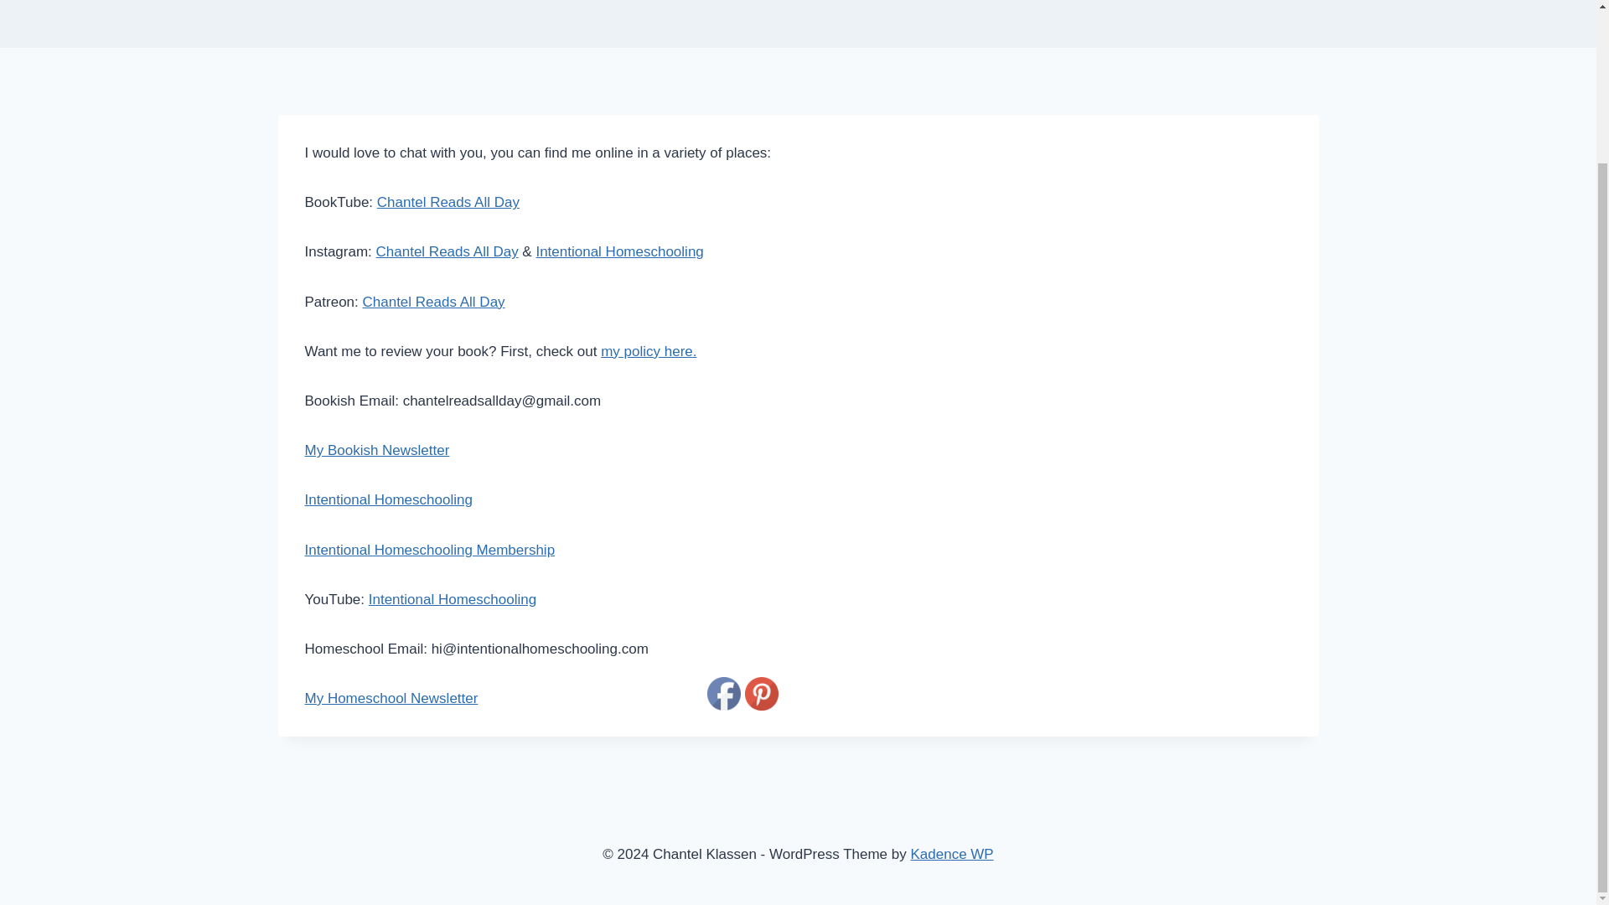 Image resolution: width=1609 pixels, height=905 pixels. What do you see at coordinates (761, 693) in the screenshot?
I see `Pinterest` at bounding box center [761, 693].